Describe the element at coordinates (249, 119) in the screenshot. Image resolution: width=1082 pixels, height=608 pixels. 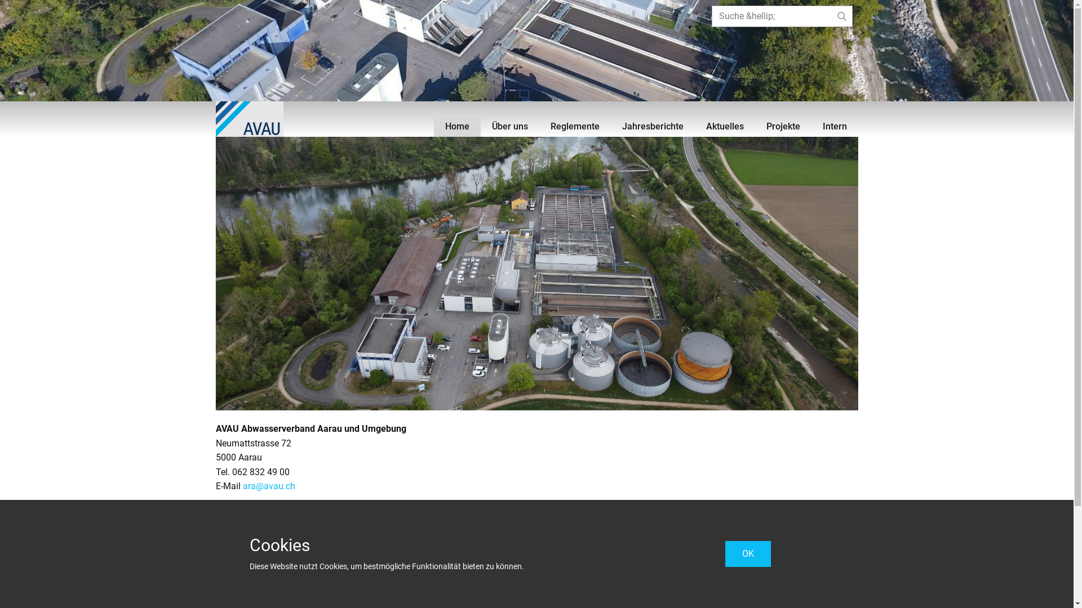
I see `avau.ch` at that location.